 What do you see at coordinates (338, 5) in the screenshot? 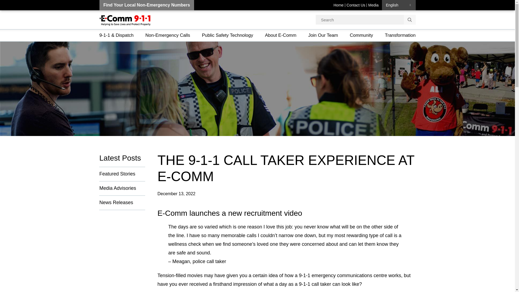
I see `Home` at bounding box center [338, 5].